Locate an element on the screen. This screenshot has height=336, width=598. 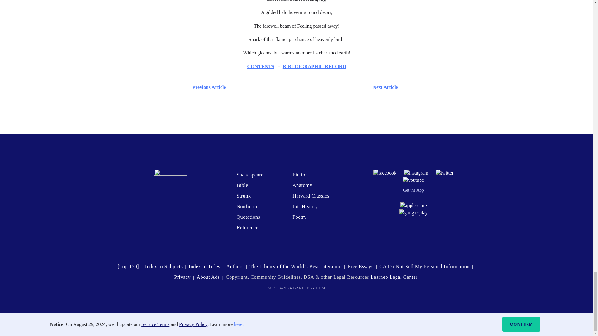
Harvard Classics is located at coordinates (311, 196).